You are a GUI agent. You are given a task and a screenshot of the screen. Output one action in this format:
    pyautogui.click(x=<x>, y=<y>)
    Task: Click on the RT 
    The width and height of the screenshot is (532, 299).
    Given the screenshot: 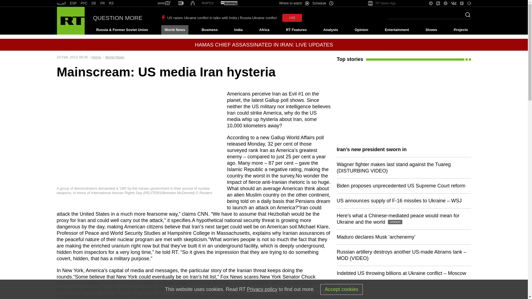 What is the action you would take?
    pyautogui.click(x=84, y=3)
    